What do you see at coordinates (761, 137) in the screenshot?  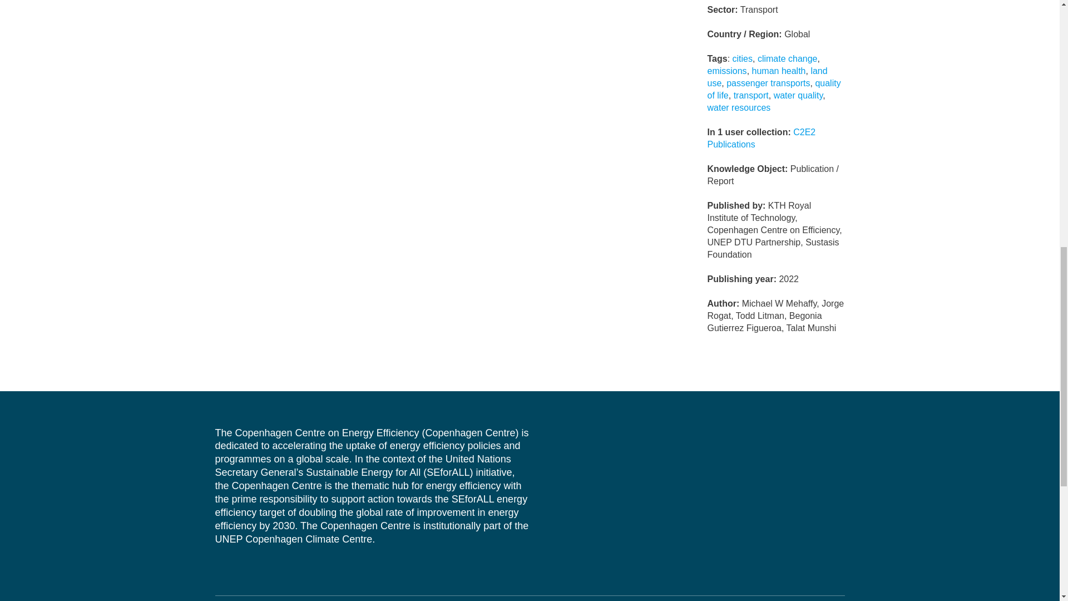 I see `C2E2 Publications` at bounding box center [761, 137].